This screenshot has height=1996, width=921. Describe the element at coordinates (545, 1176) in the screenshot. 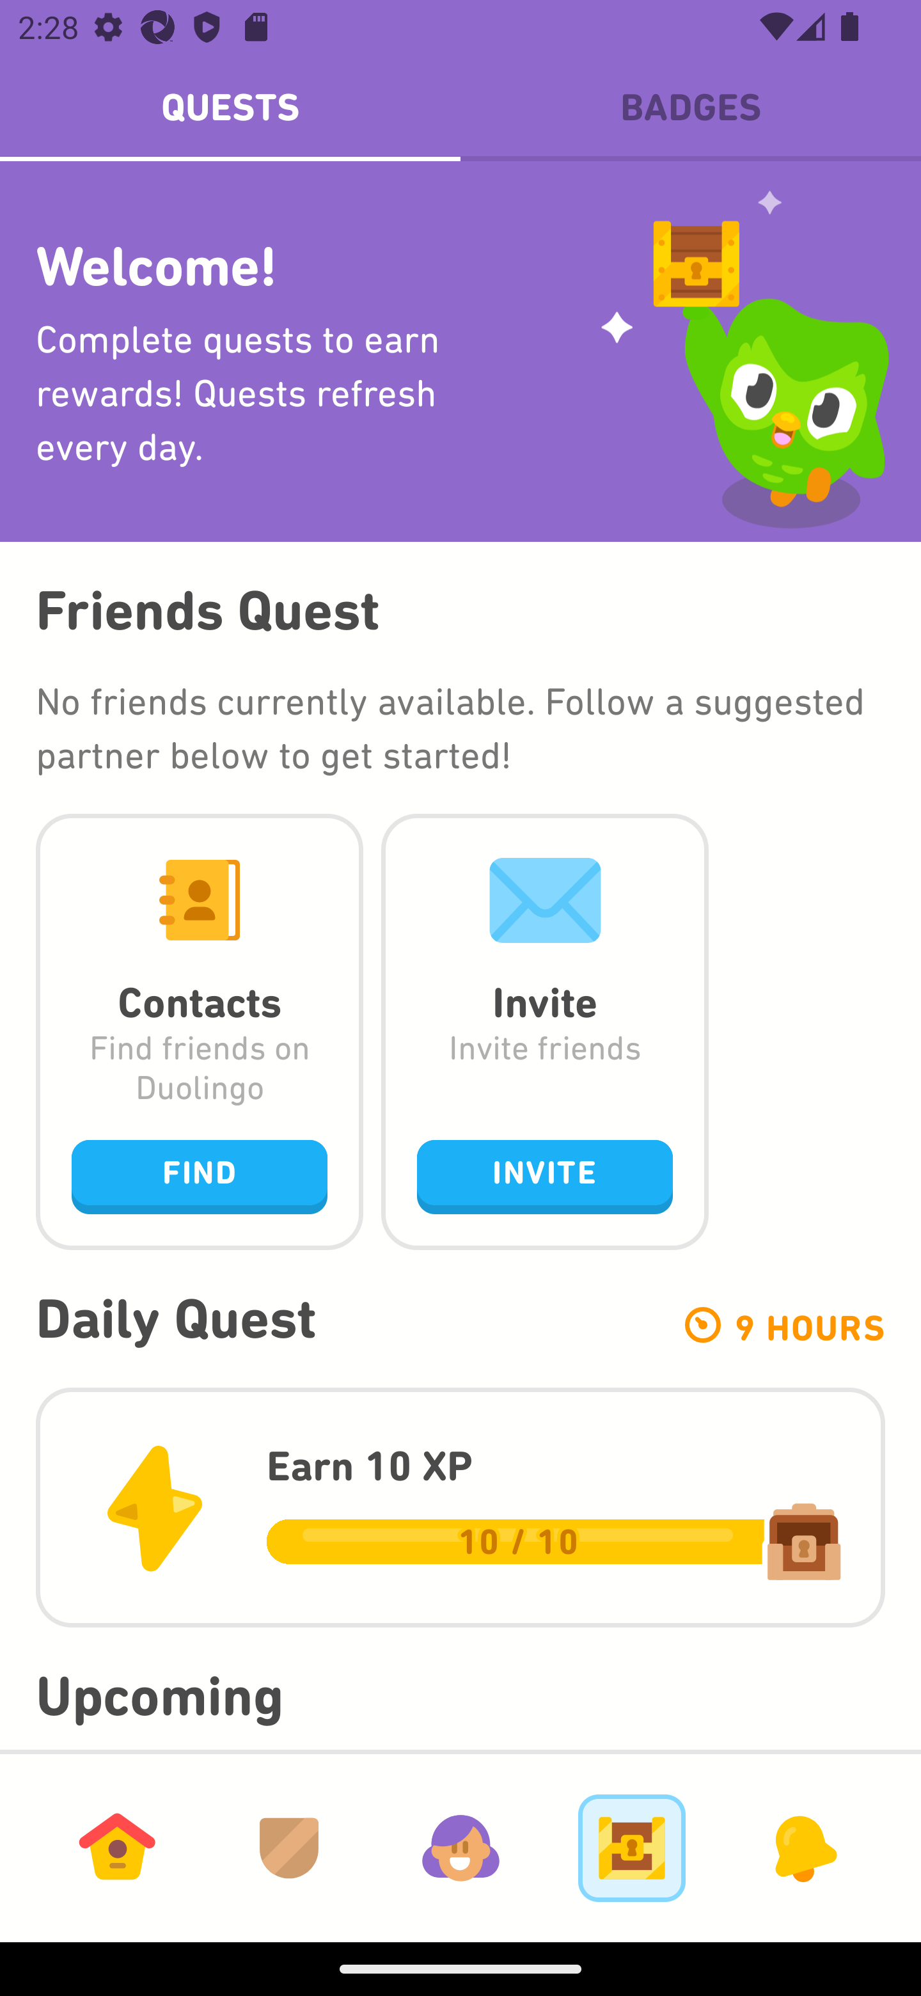

I see `INVITE` at that location.